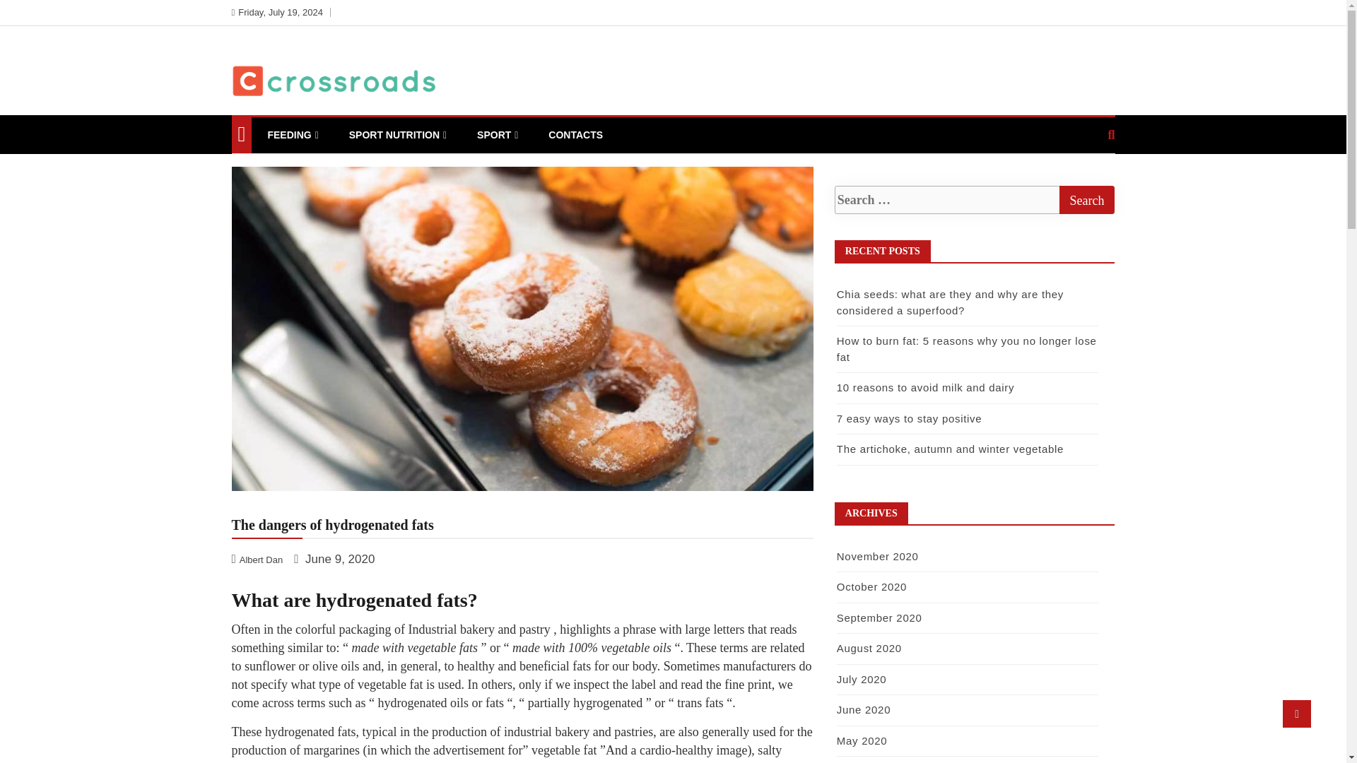 This screenshot has width=1357, height=763. I want to click on CONTACTS, so click(575, 135).